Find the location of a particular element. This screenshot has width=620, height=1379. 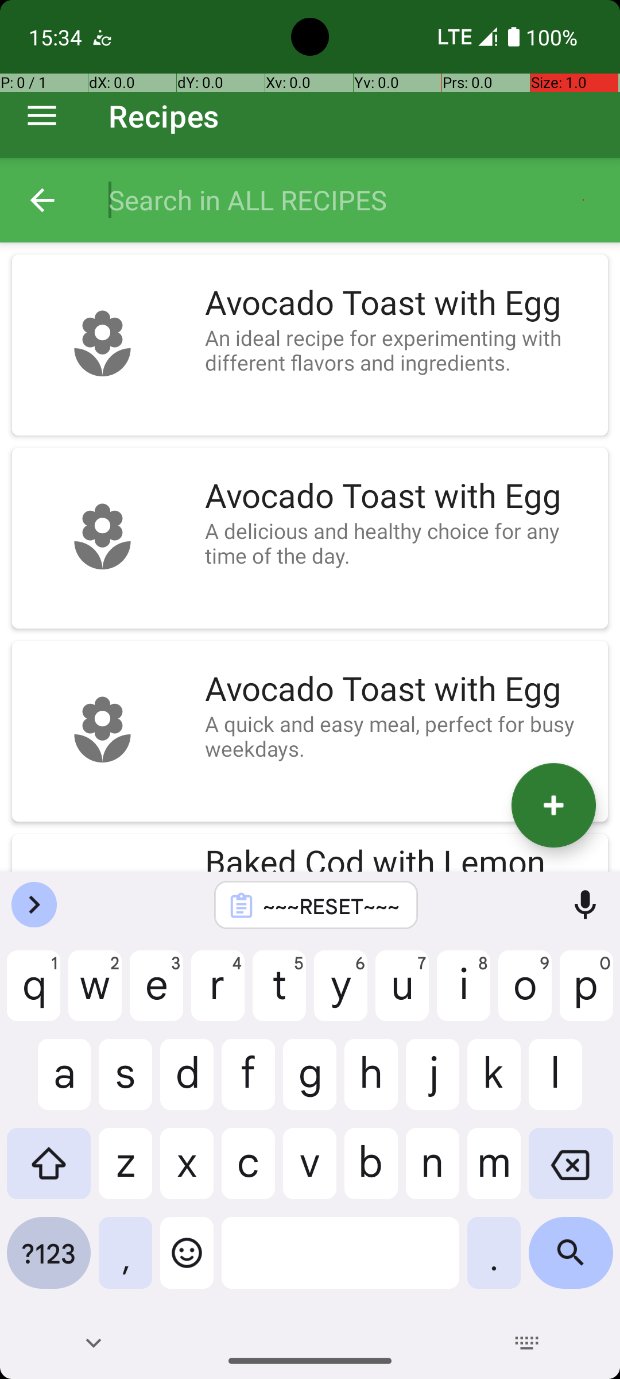

Search in ALL RECIPES is located at coordinates (352, 200).